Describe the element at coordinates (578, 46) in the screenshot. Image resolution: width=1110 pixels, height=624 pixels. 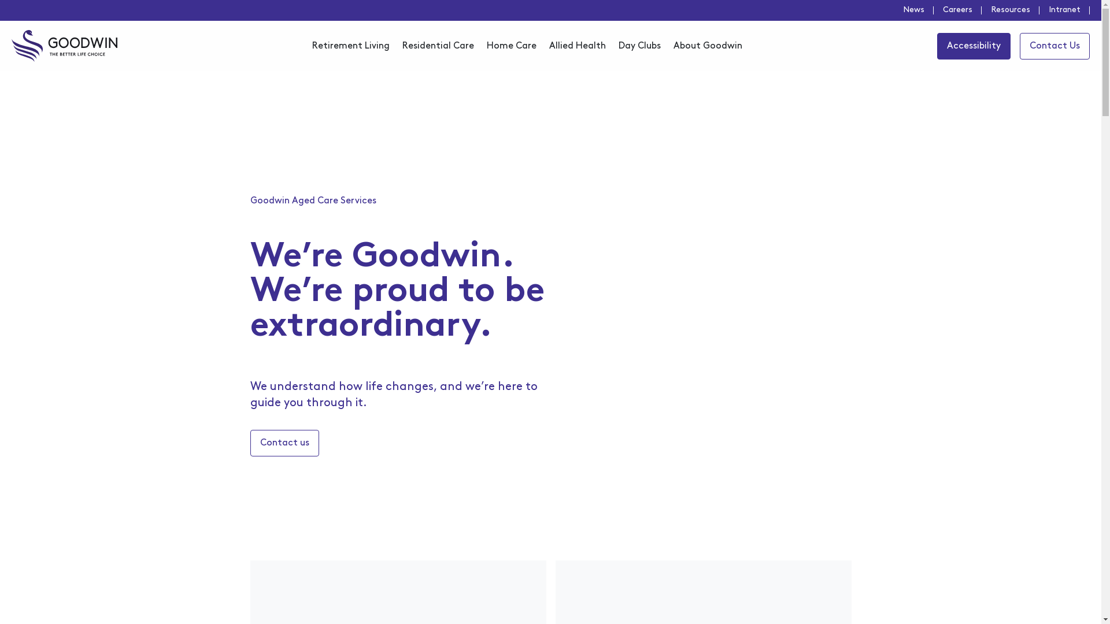
I see `Allied Health` at that location.